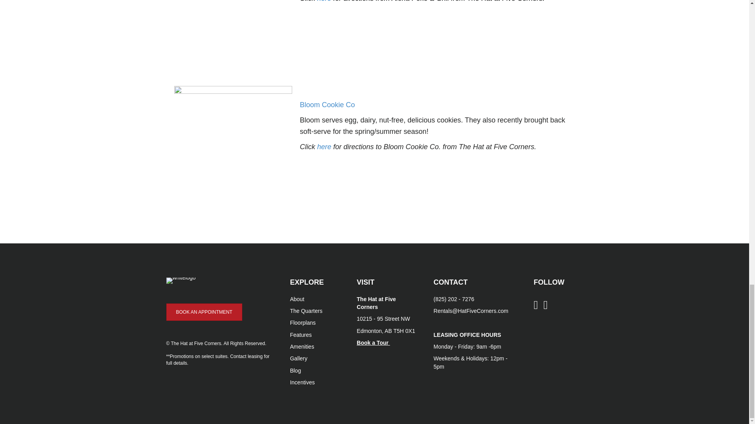  Describe the element at coordinates (297, 299) in the screenshot. I see `About` at that location.